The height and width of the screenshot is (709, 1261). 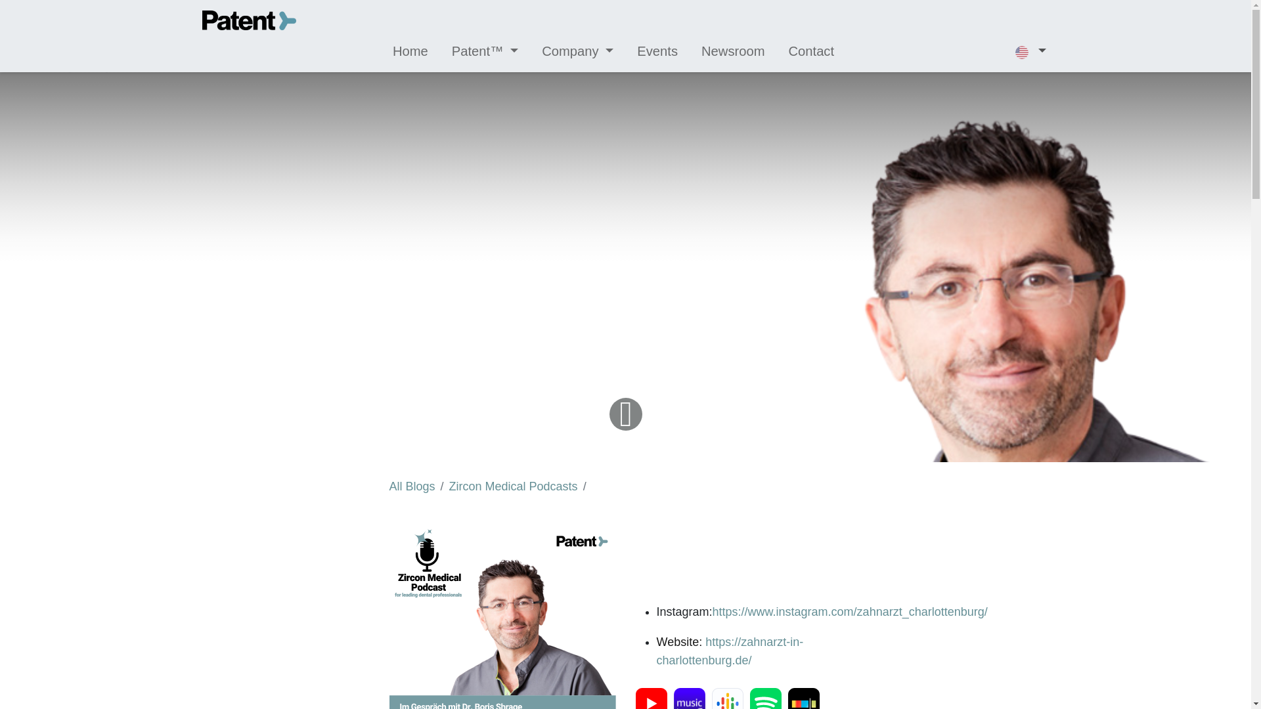 What do you see at coordinates (410, 51) in the screenshot?
I see `Home` at bounding box center [410, 51].